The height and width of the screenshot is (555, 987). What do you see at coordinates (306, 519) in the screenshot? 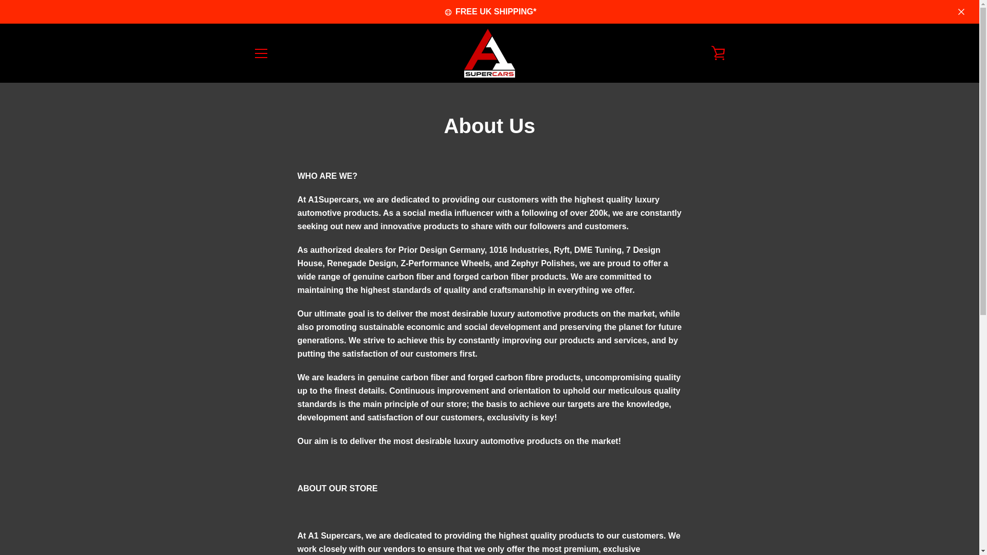
I see `A1 Supercars Limited op YouTube` at bounding box center [306, 519].